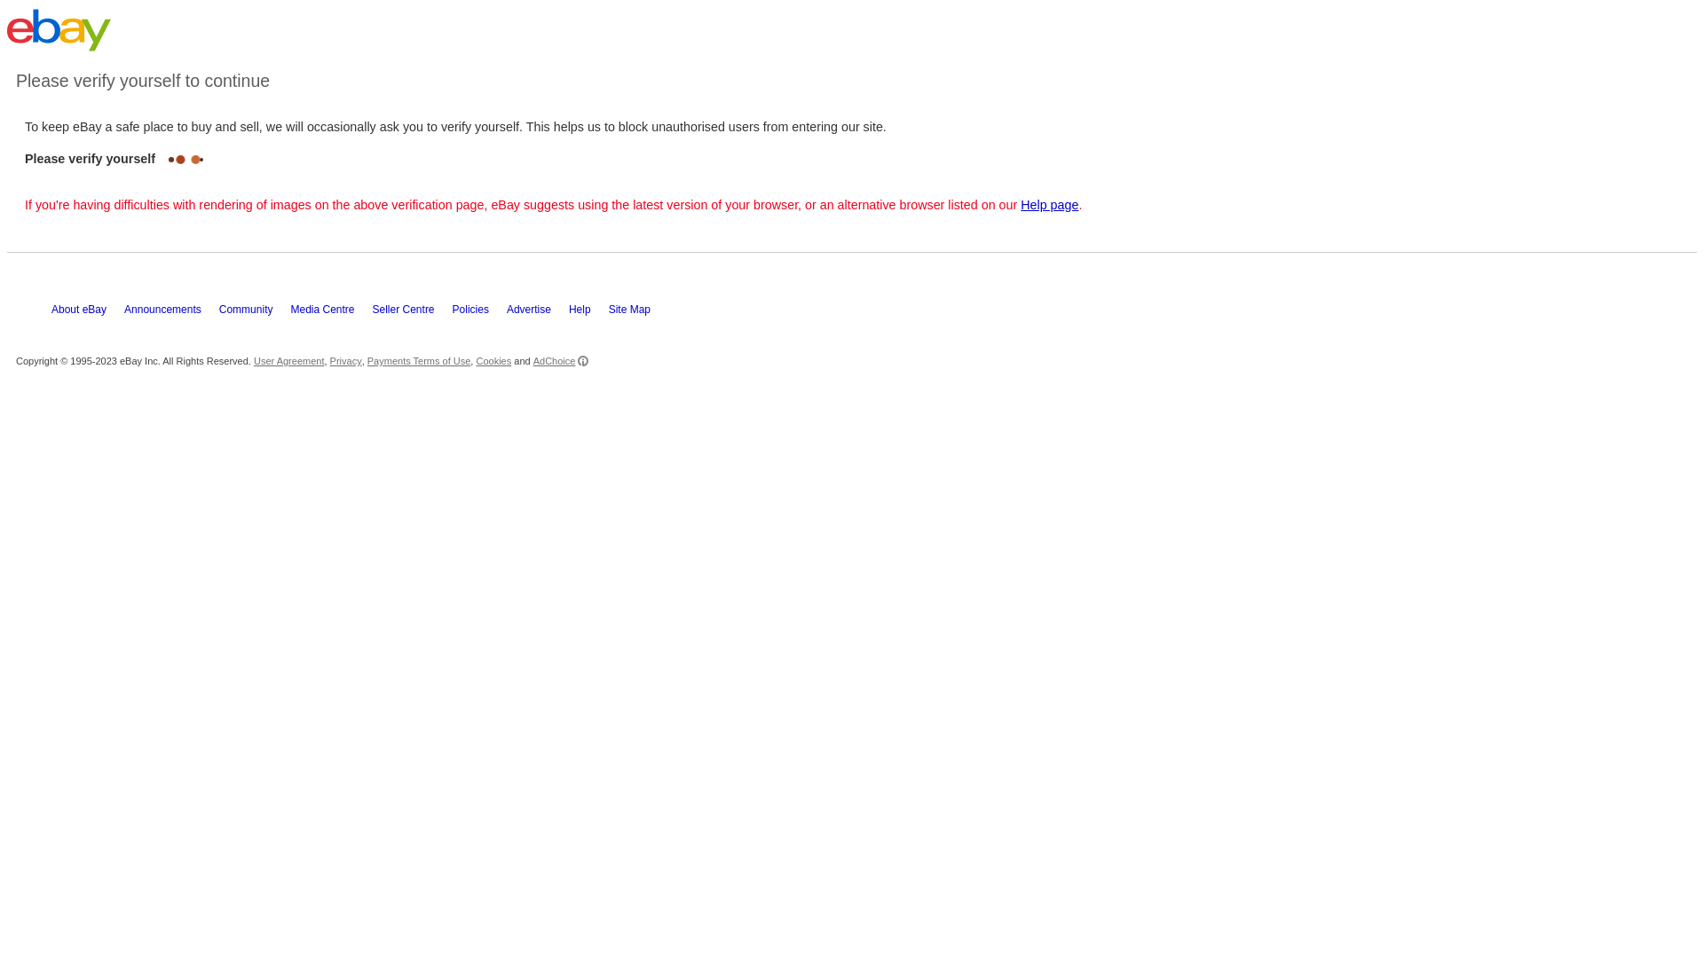  I want to click on Announcements, so click(171, 314).